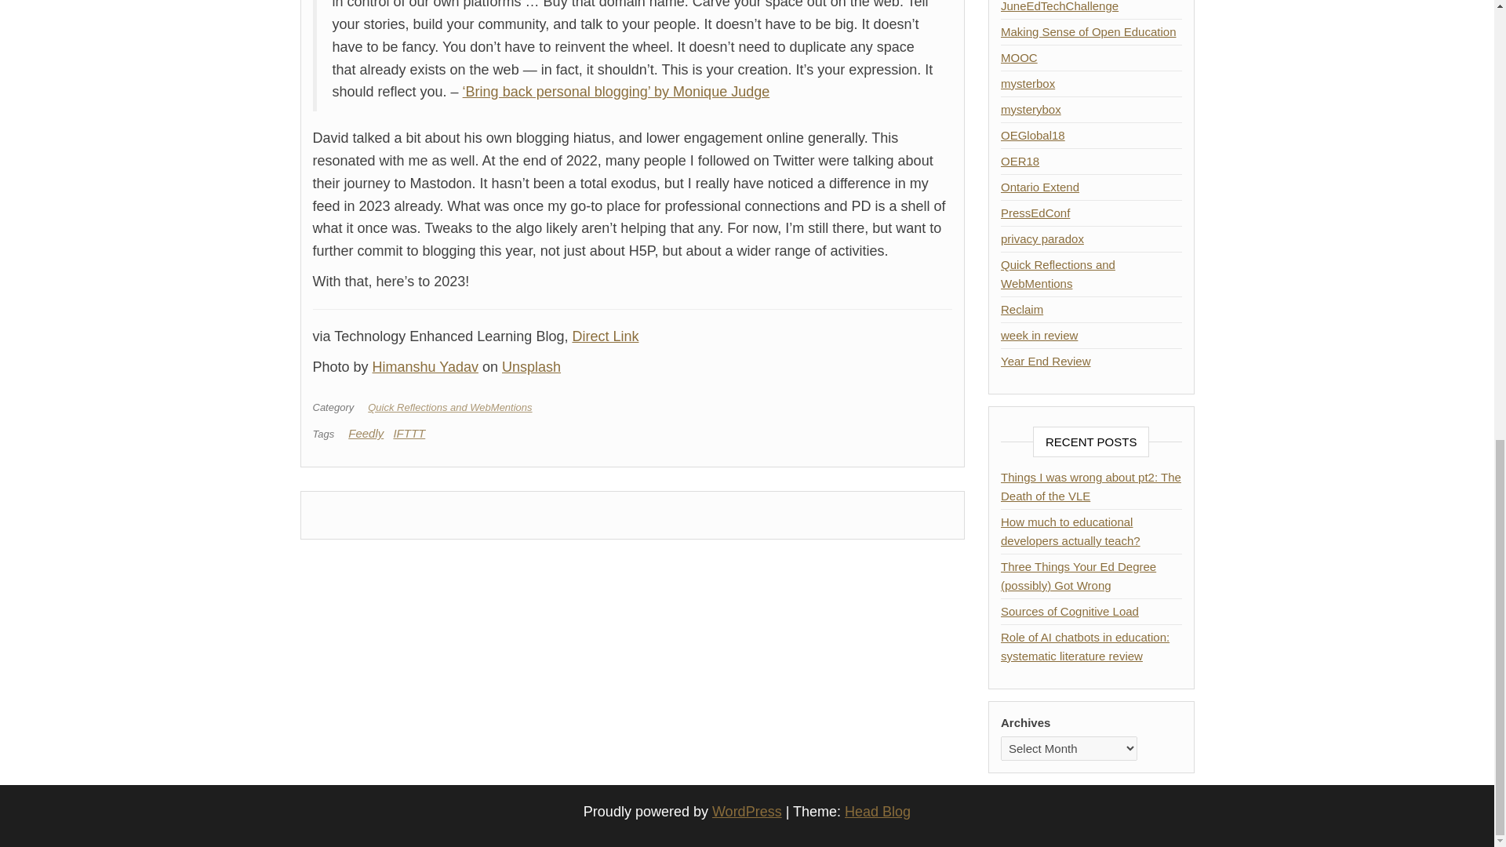  I want to click on privacy paradox, so click(1042, 238).